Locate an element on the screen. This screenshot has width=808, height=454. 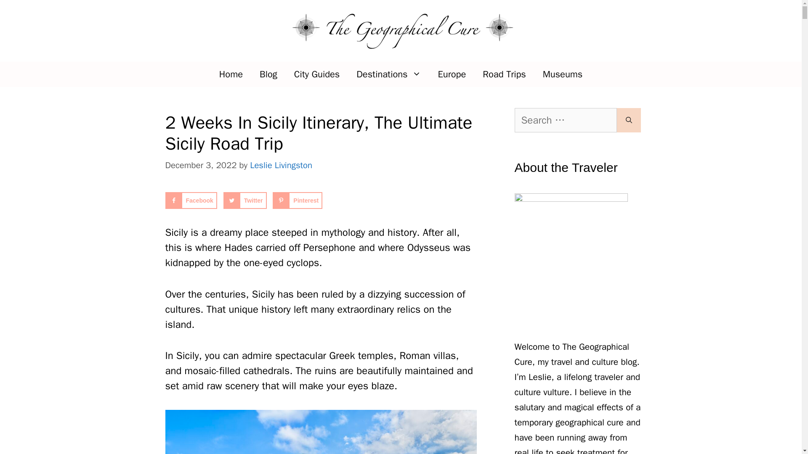
Europe is located at coordinates (452, 74).